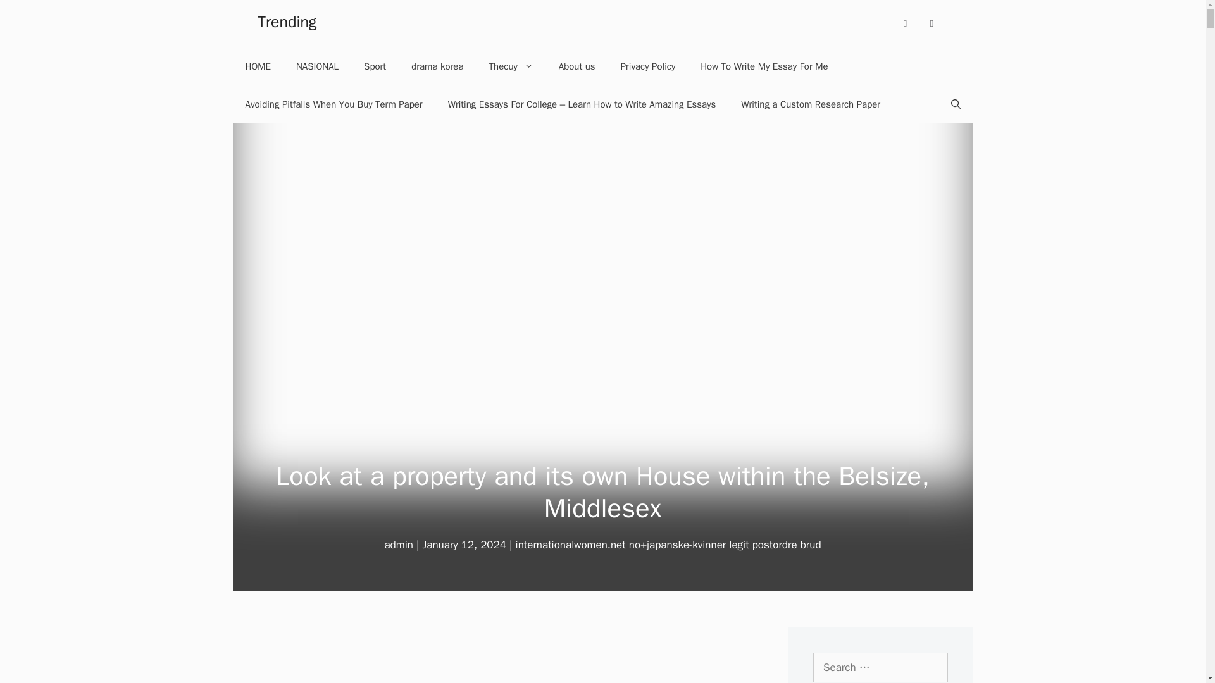 The height and width of the screenshot is (683, 1215). I want to click on HOME, so click(258, 66).